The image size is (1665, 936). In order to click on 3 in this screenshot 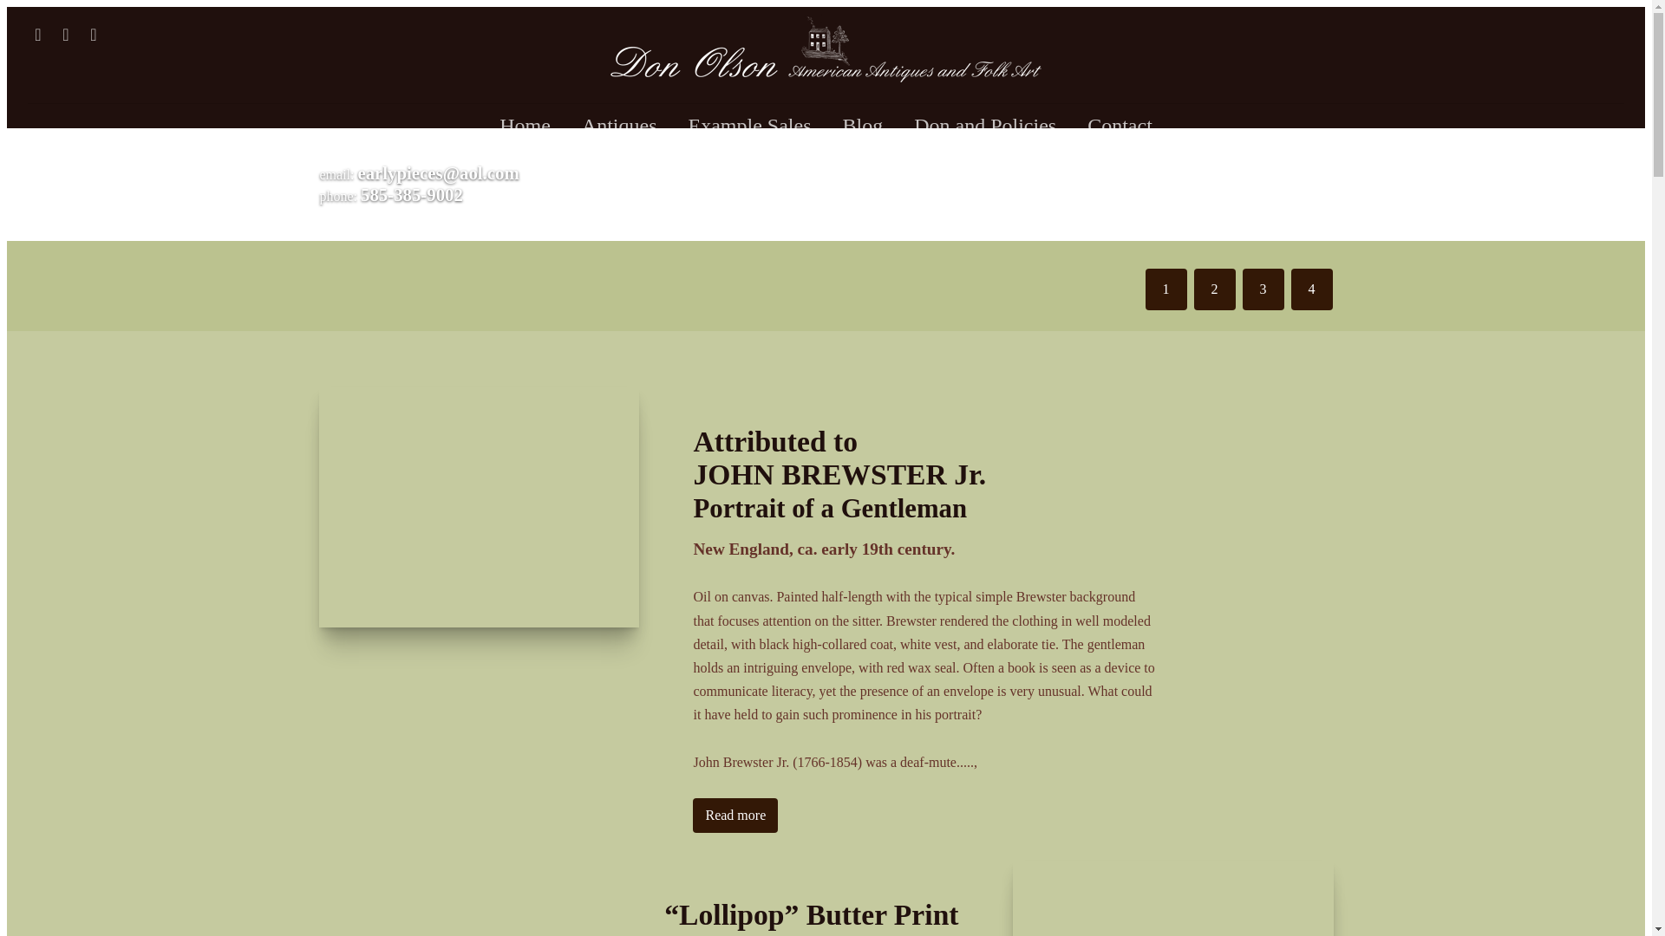, I will do `click(1263, 289)`.